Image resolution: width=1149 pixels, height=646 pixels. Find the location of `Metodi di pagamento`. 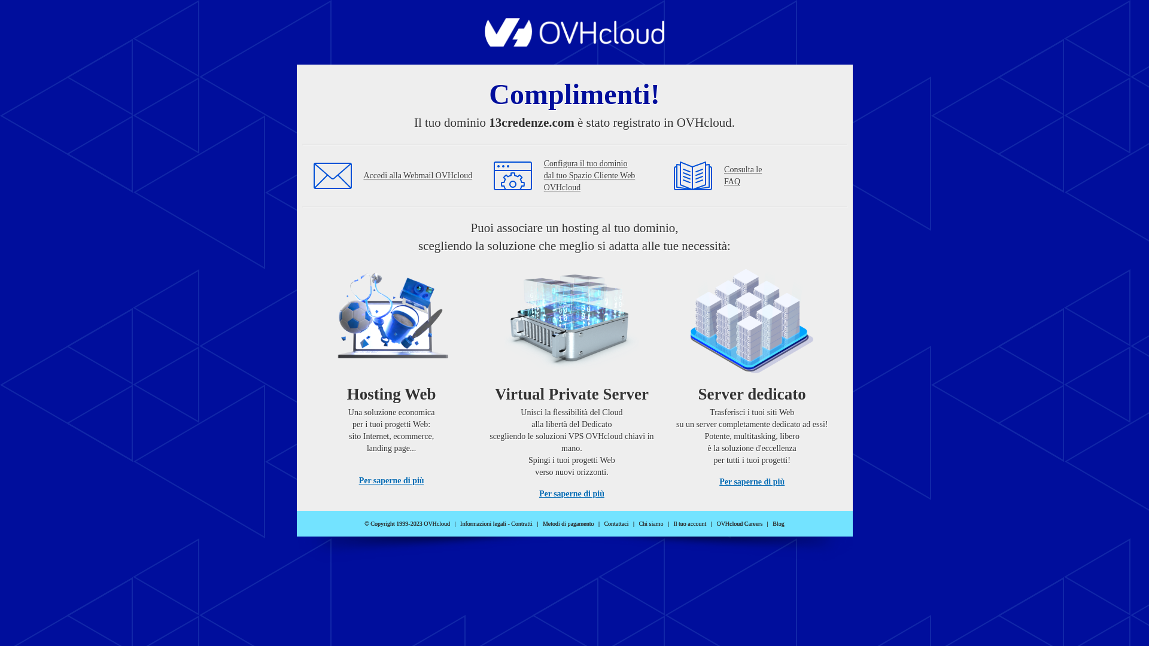

Metodi di pagamento is located at coordinates (569, 524).